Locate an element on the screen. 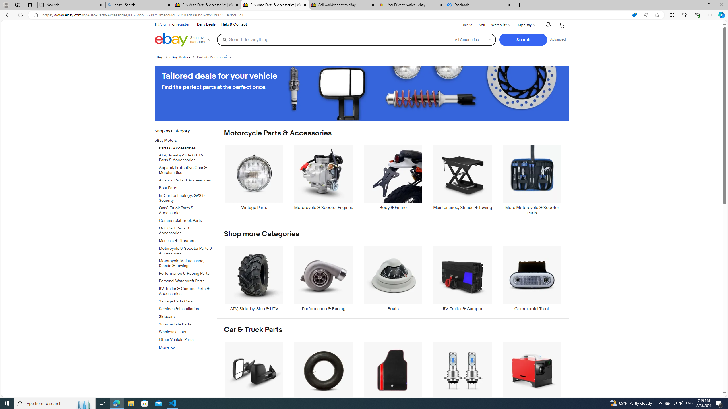 This screenshot has height=409, width=728. Maintenance, Stands & Towing is located at coordinates (463, 178).